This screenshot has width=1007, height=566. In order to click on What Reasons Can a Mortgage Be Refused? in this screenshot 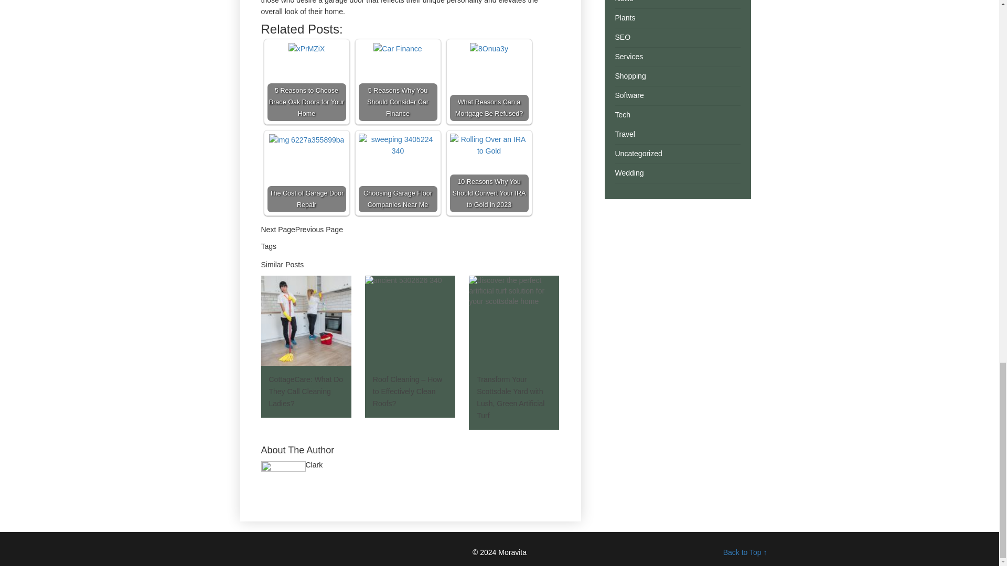, I will do `click(489, 82)`.